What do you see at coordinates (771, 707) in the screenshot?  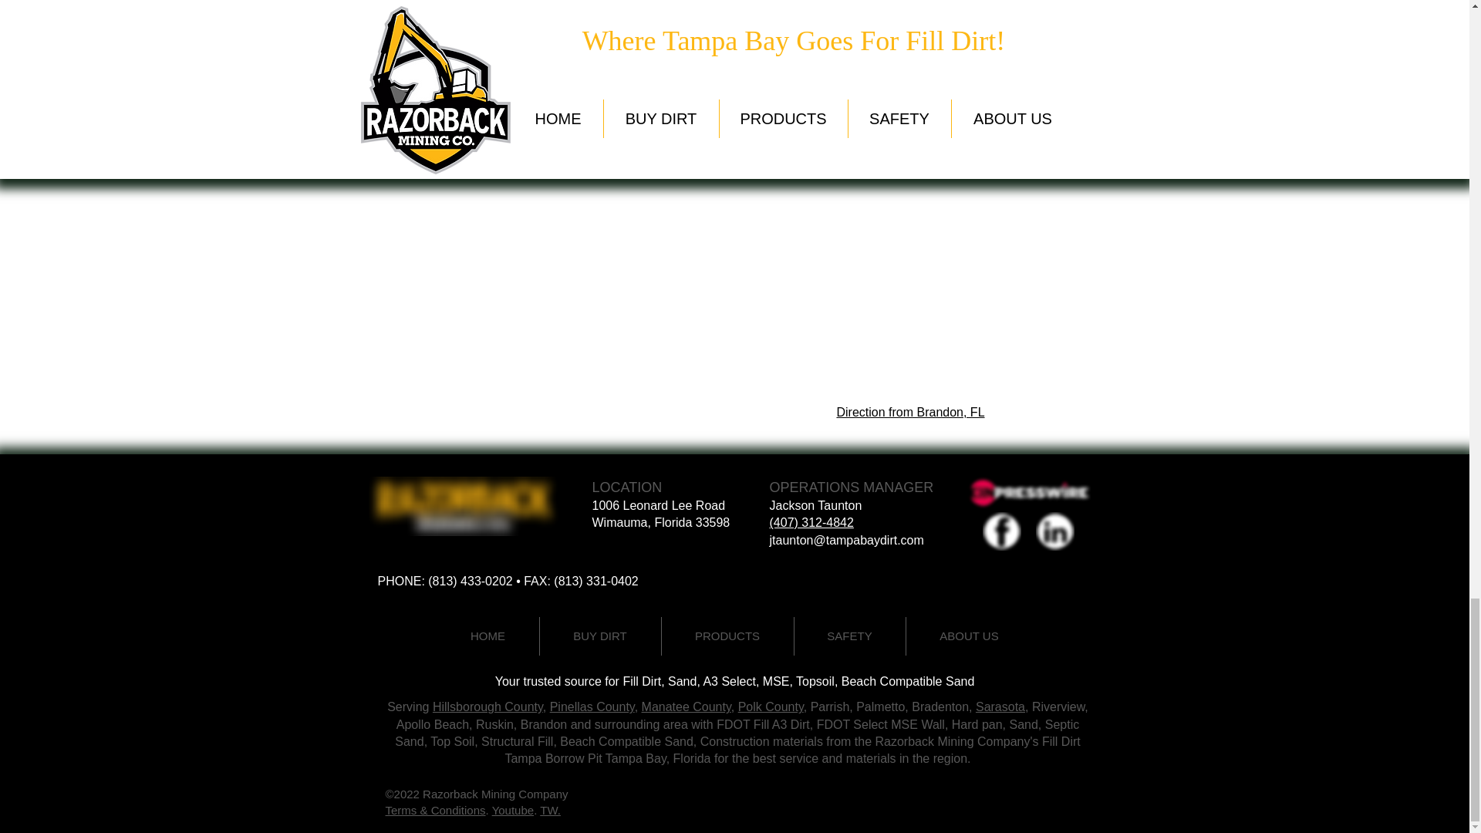 I see `Polk County` at bounding box center [771, 707].